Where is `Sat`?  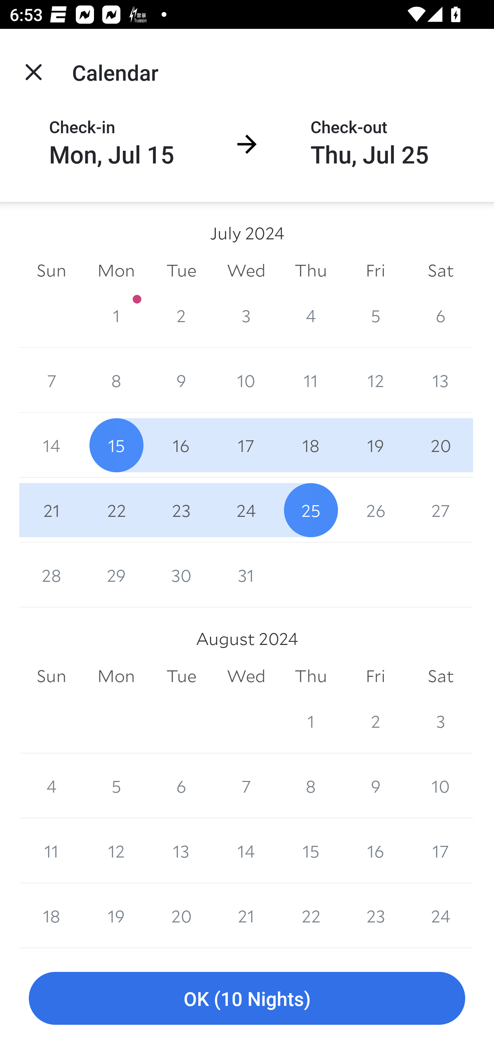
Sat is located at coordinates (440, 677).